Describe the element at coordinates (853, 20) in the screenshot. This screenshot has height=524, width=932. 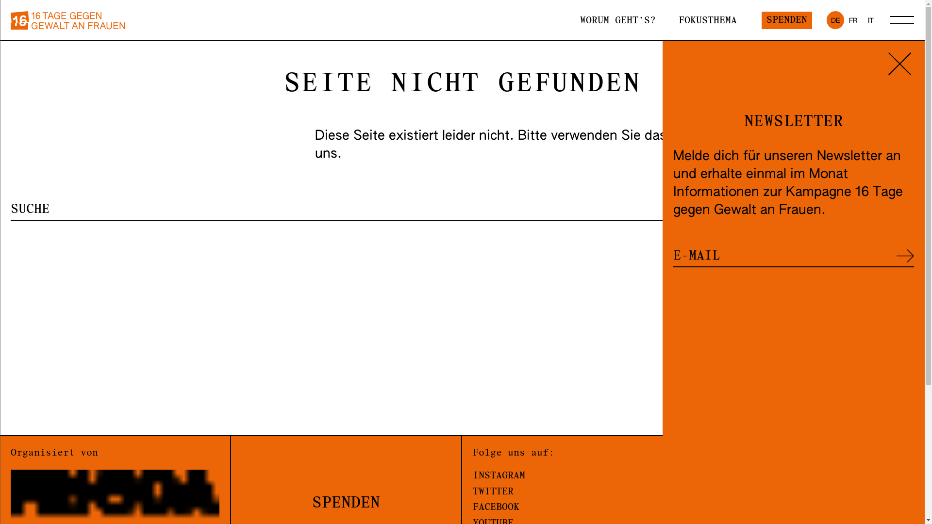
I see `FR` at that location.